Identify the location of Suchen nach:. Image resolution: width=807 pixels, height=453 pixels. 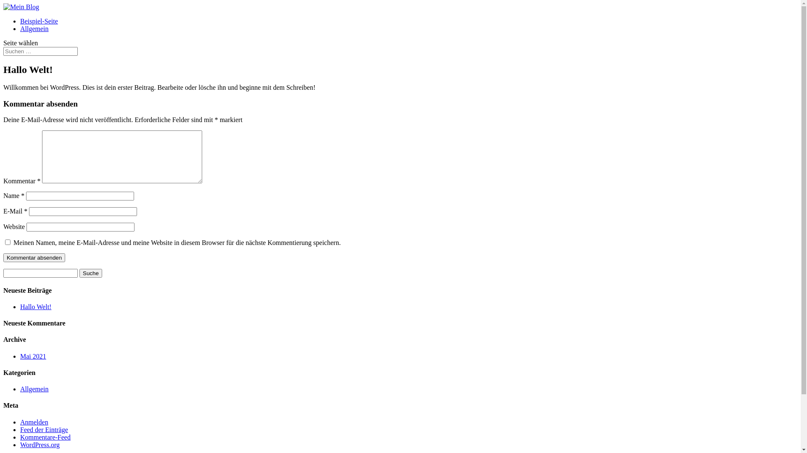
(40, 51).